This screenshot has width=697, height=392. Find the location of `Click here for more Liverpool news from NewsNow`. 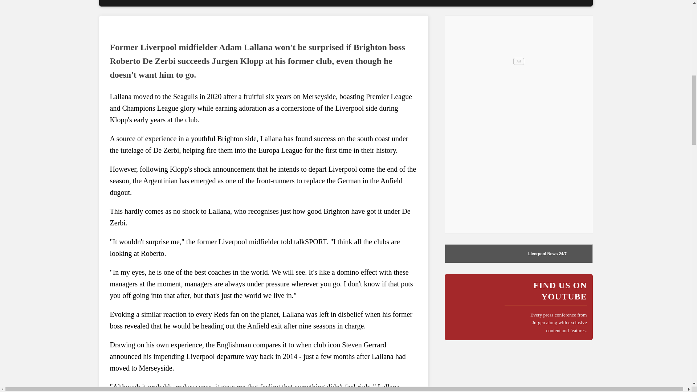

Click here for more Liverpool news from NewsNow is located at coordinates (474, 253).